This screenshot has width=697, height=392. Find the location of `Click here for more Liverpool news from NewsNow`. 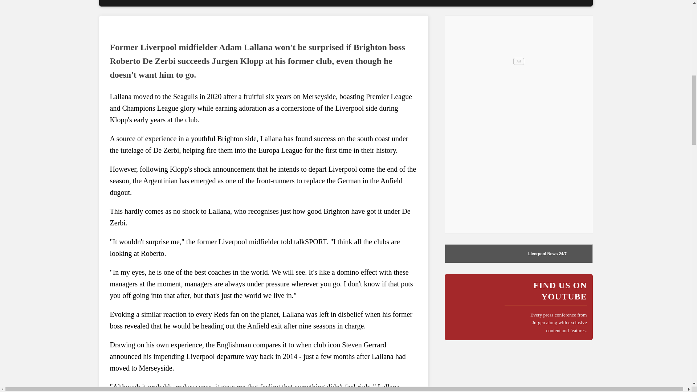

Click here for more Liverpool news from NewsNow is located at coordinates (474, 253).